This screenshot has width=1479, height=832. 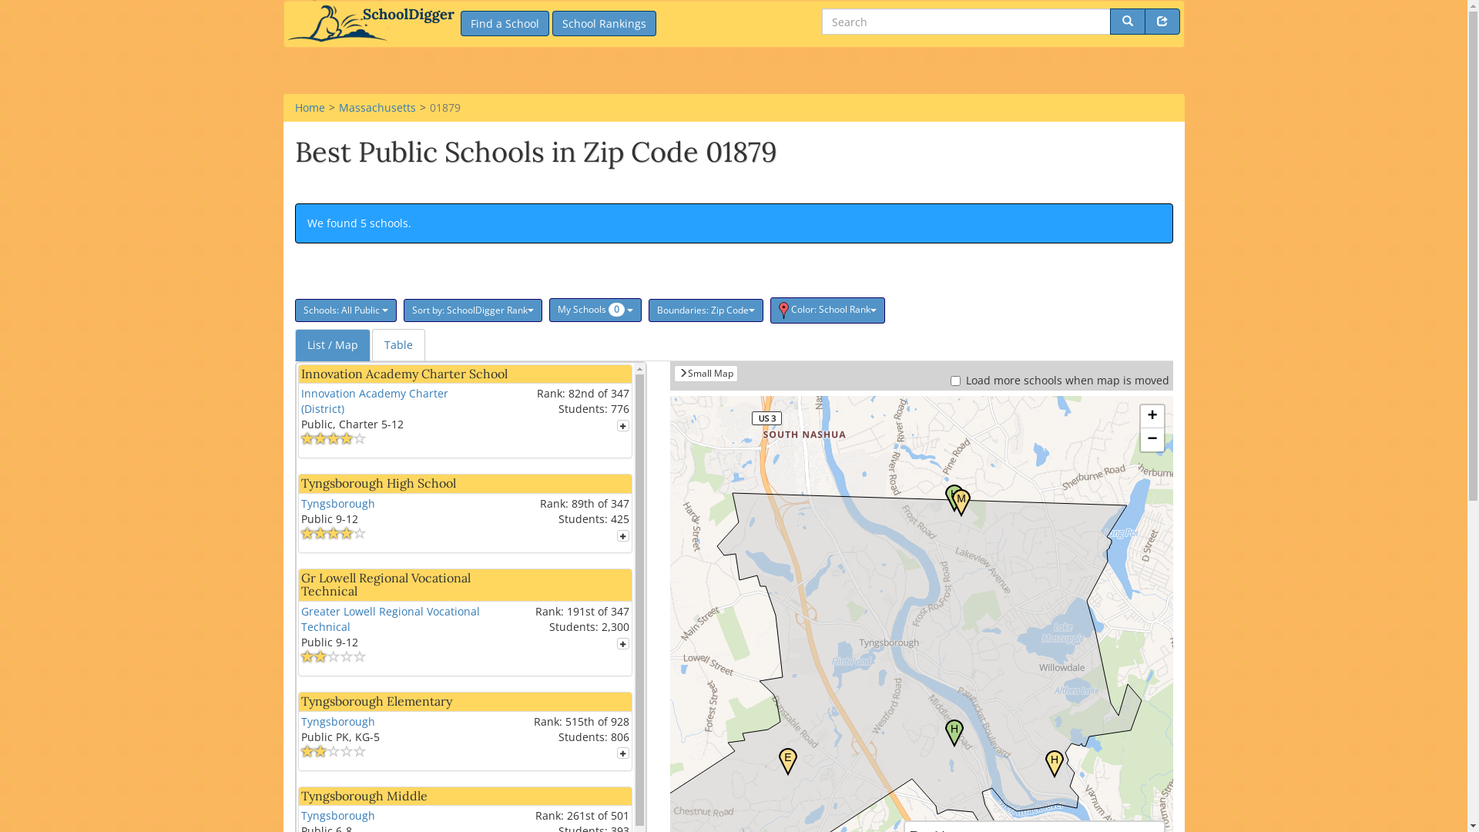 I want to click on Tyngsborough High School, so click(x=377, y=483).